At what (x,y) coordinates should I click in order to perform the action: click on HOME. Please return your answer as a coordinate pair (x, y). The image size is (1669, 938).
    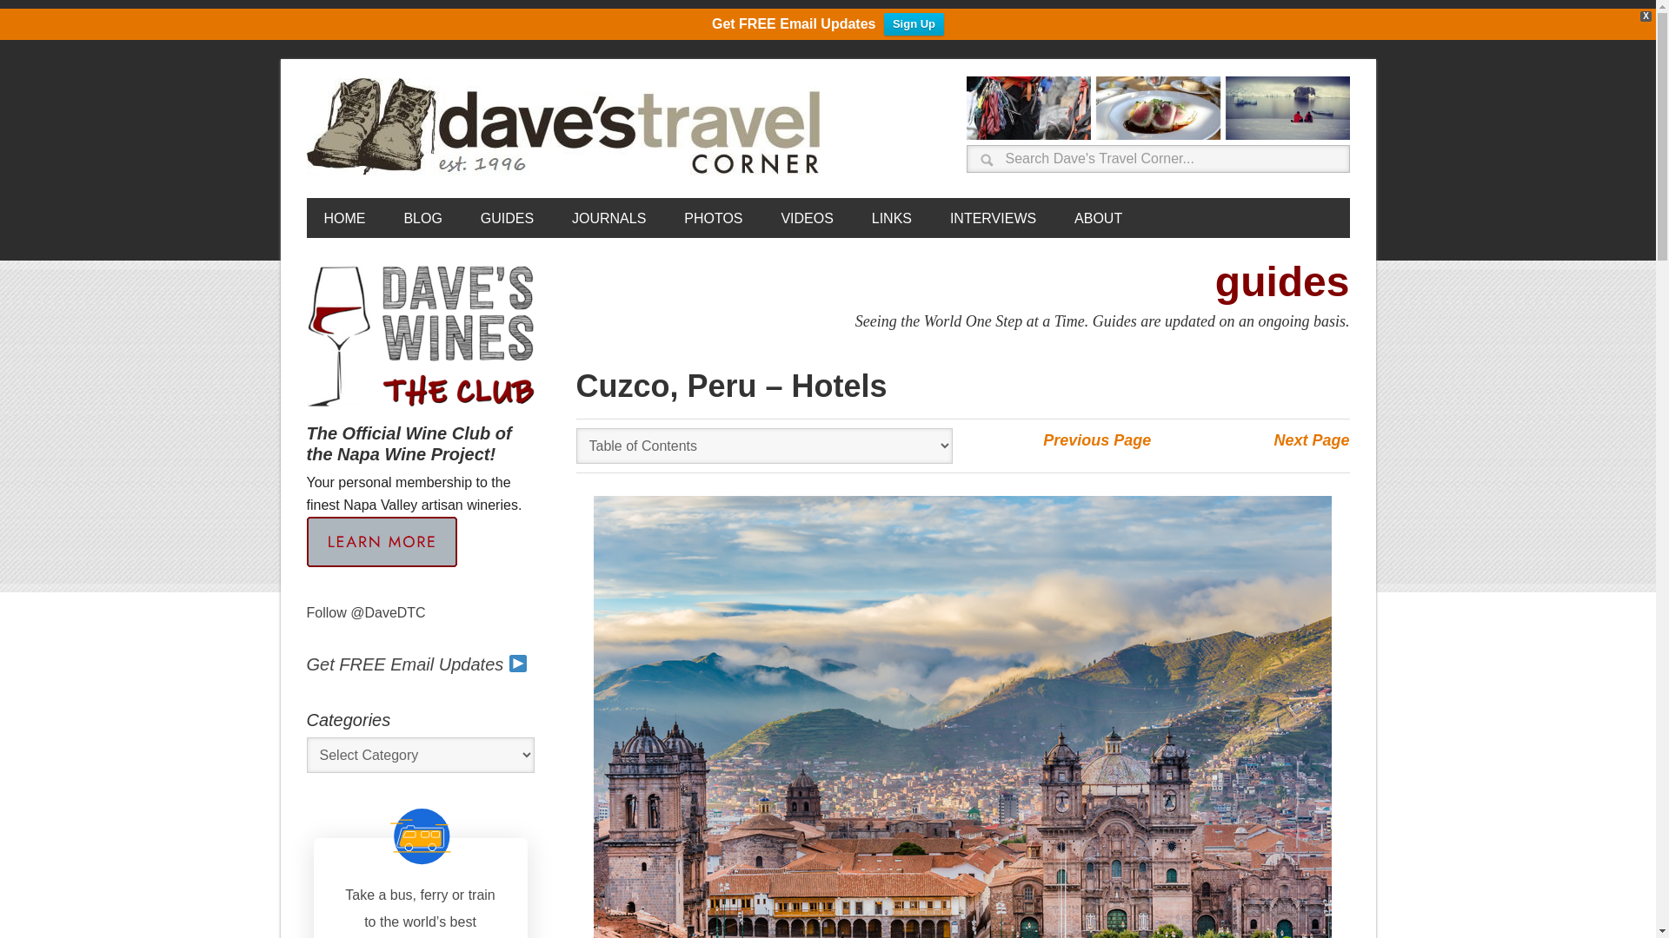
    Looking at the image, I should click on (343, 217).